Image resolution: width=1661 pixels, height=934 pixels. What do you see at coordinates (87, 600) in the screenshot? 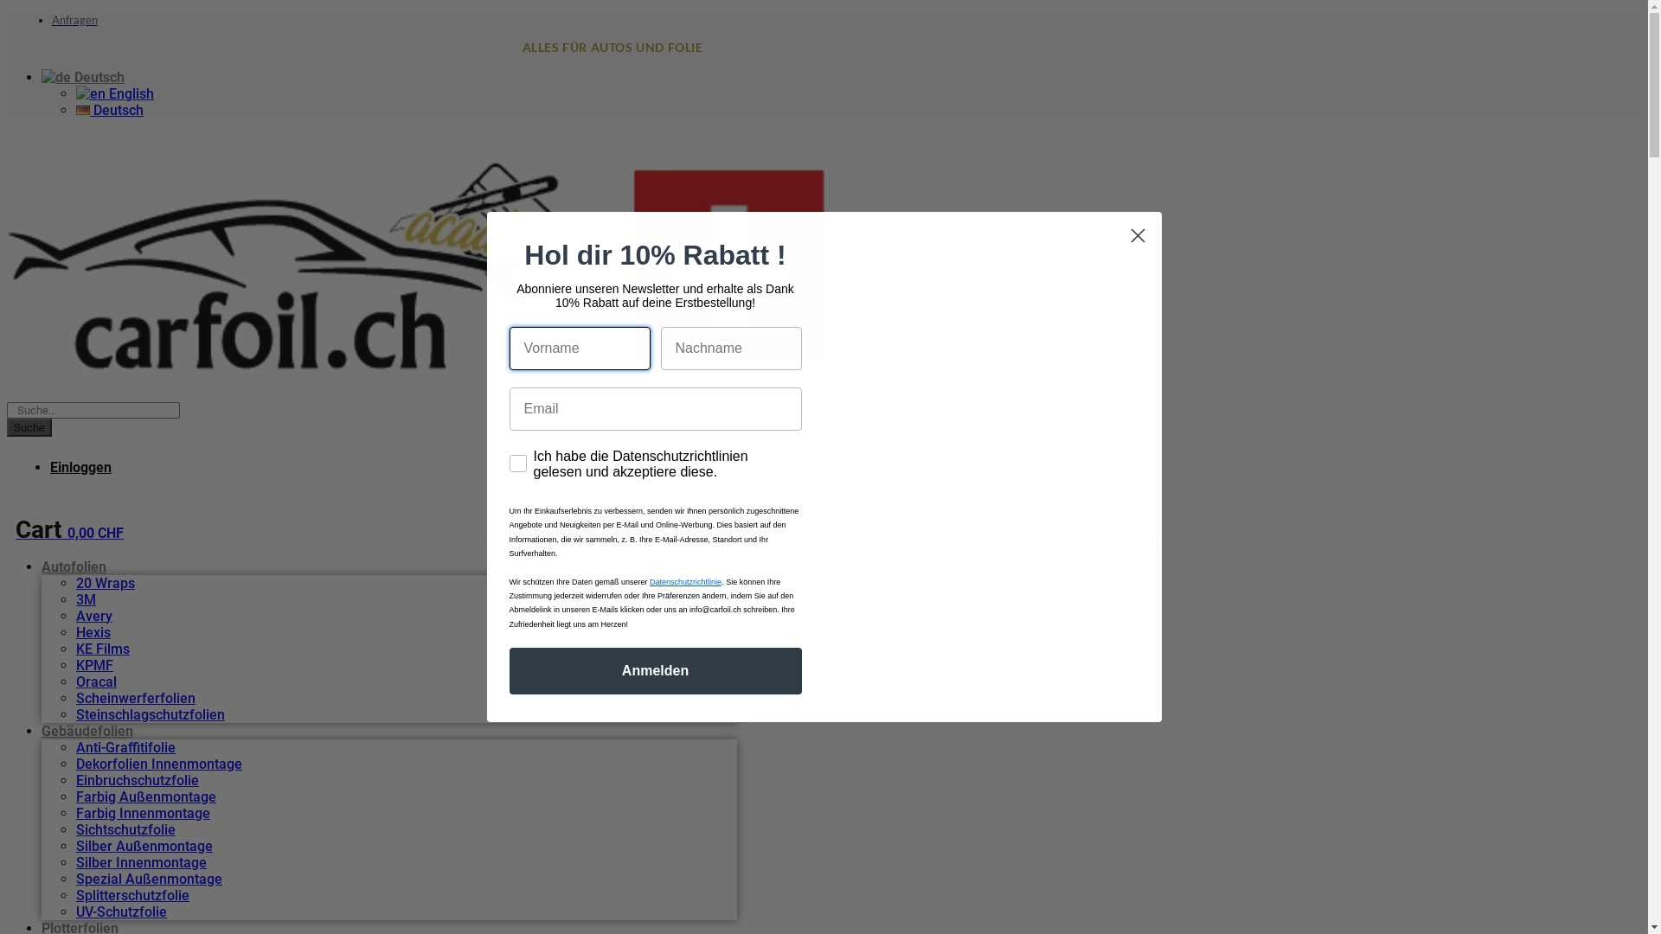
I see `3M` at bounding box center [87, 600].